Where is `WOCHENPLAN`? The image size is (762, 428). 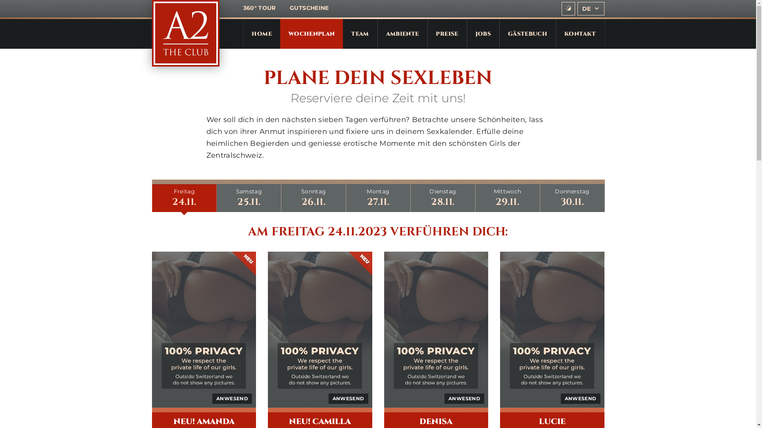 WOCHENPLAN is located at coordinates (312, 34).